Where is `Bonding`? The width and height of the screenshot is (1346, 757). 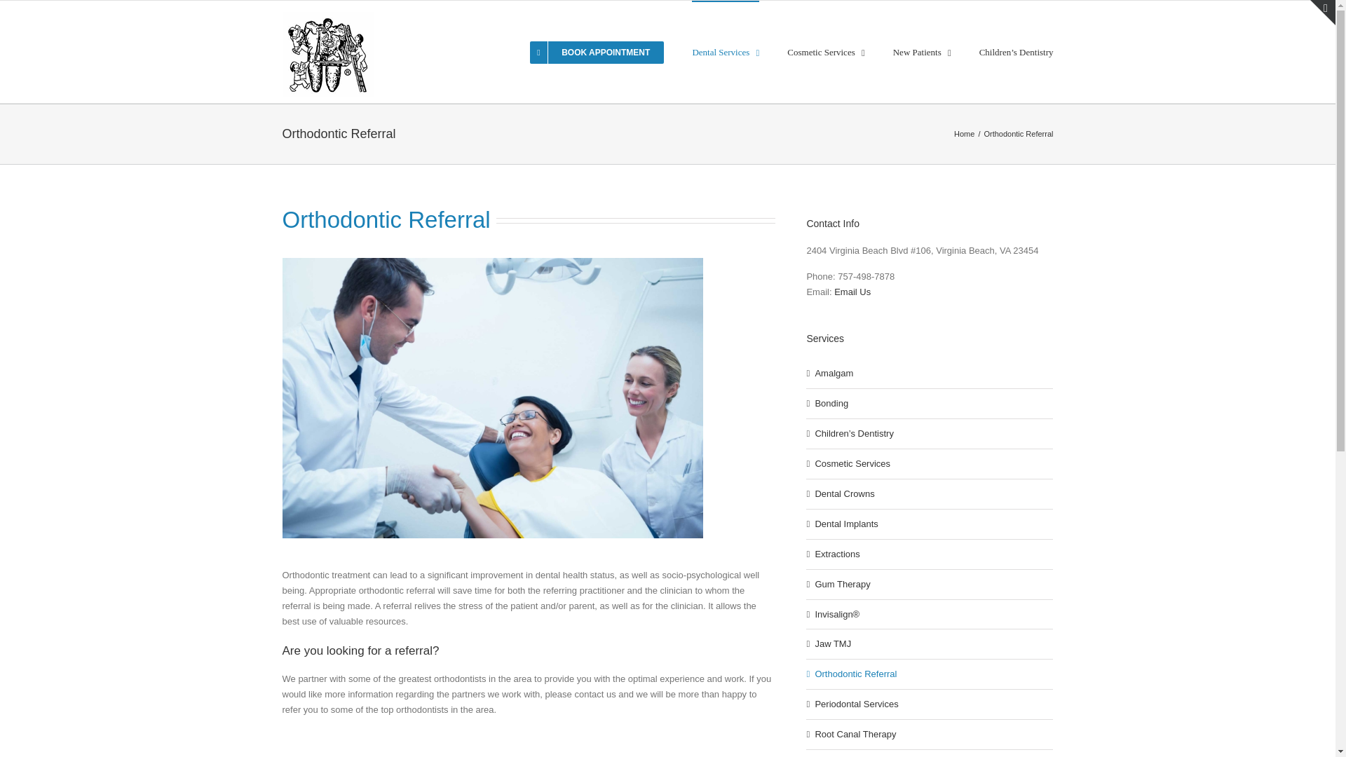
Bonding is located at coordinates (831, 404).